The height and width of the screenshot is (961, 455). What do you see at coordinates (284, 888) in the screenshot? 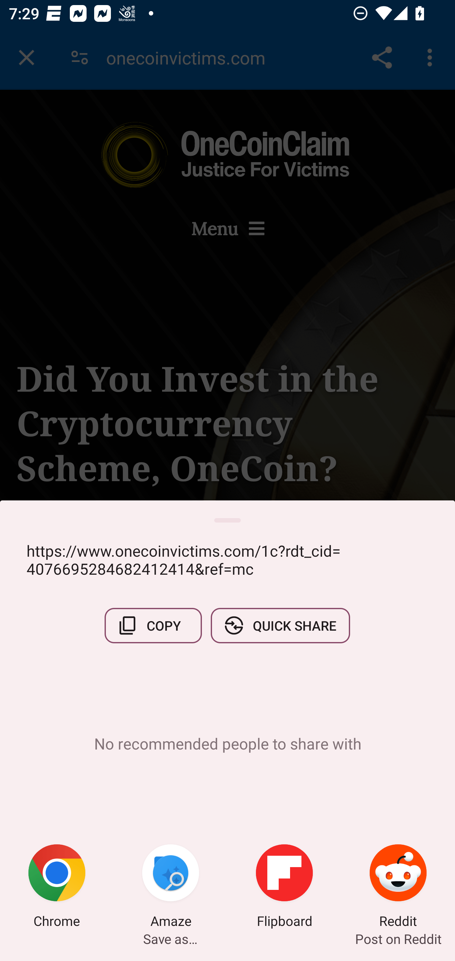
I see `Flipboard` at bounding box center [284, 888].